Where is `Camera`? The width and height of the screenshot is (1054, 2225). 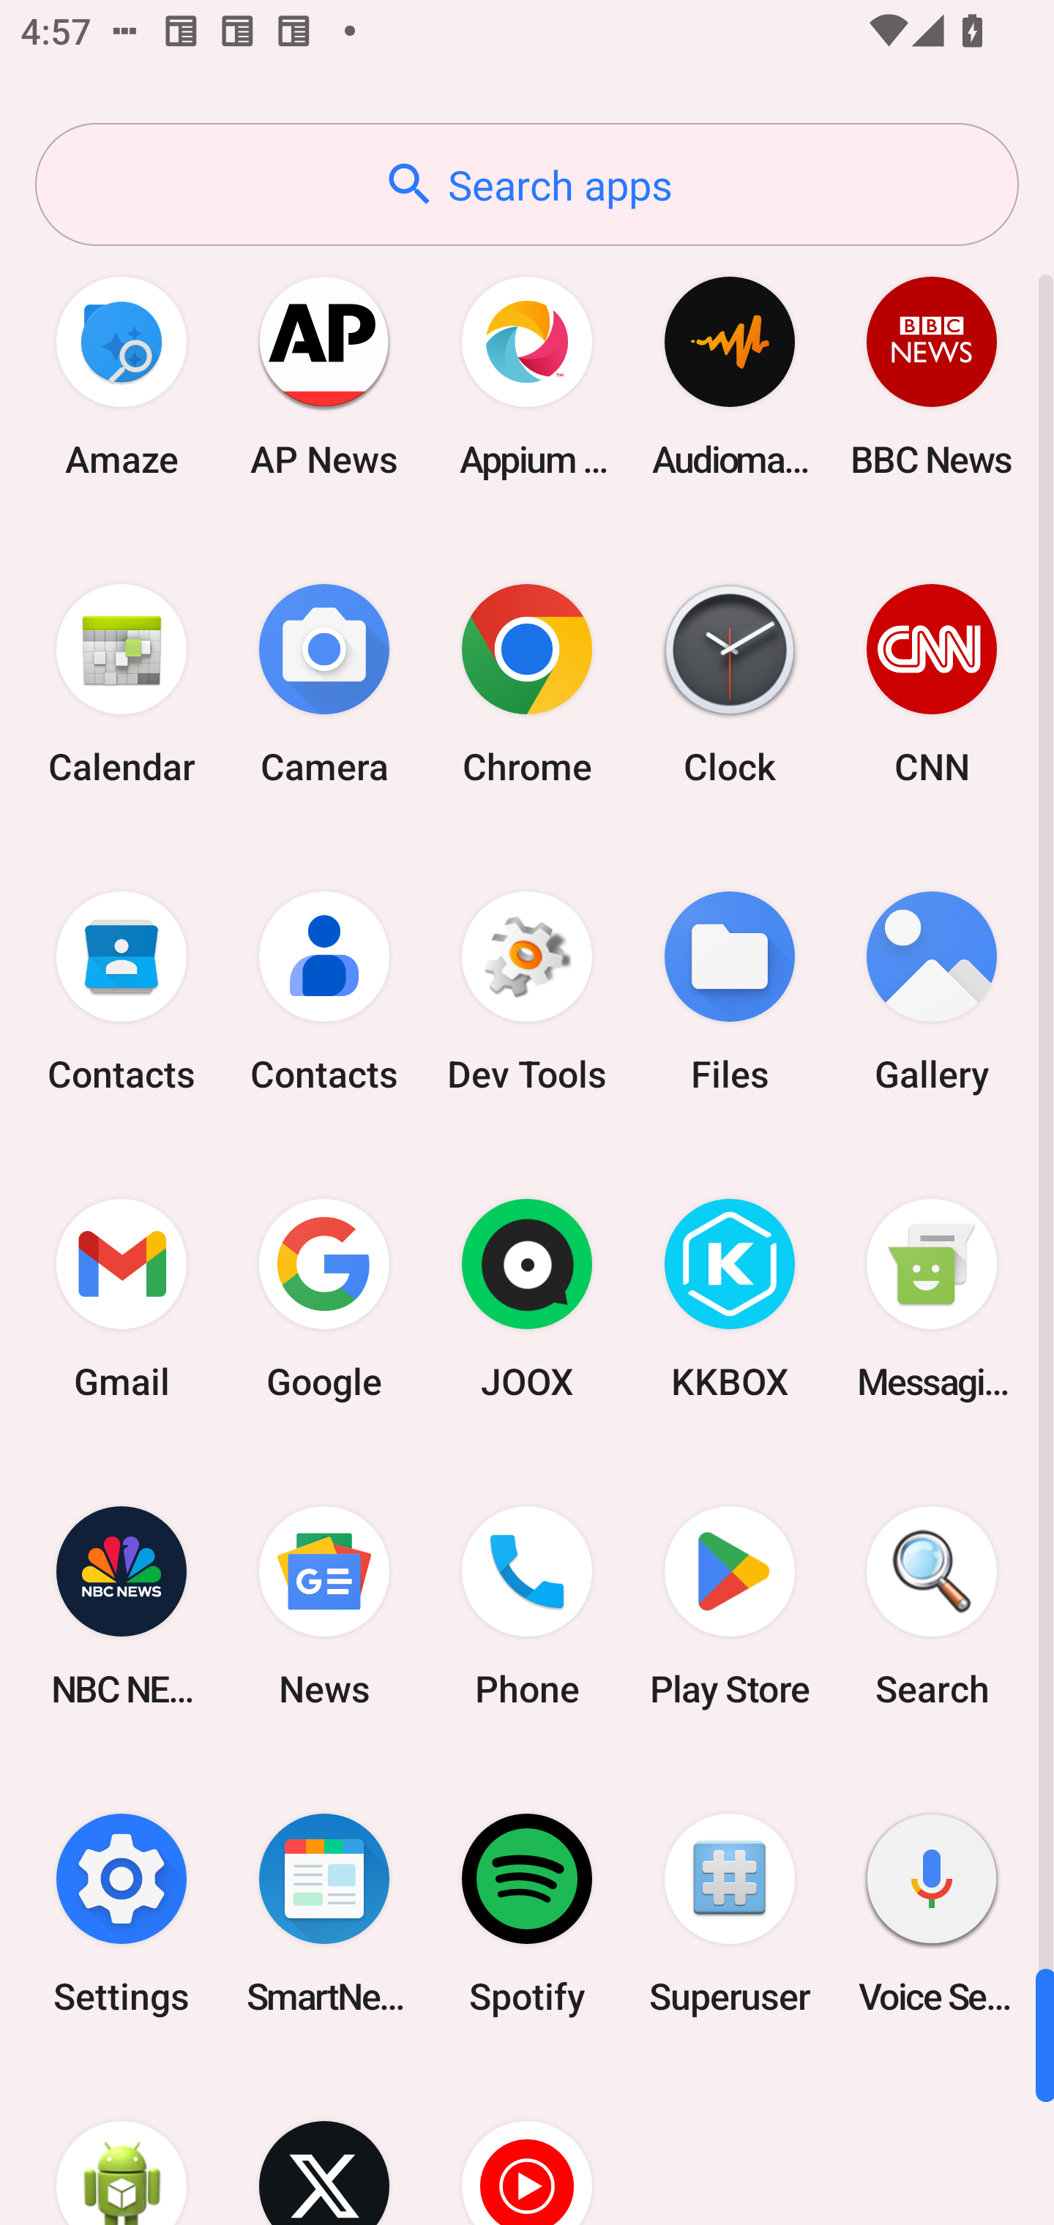
Camera is located at coordinates (324, 684).